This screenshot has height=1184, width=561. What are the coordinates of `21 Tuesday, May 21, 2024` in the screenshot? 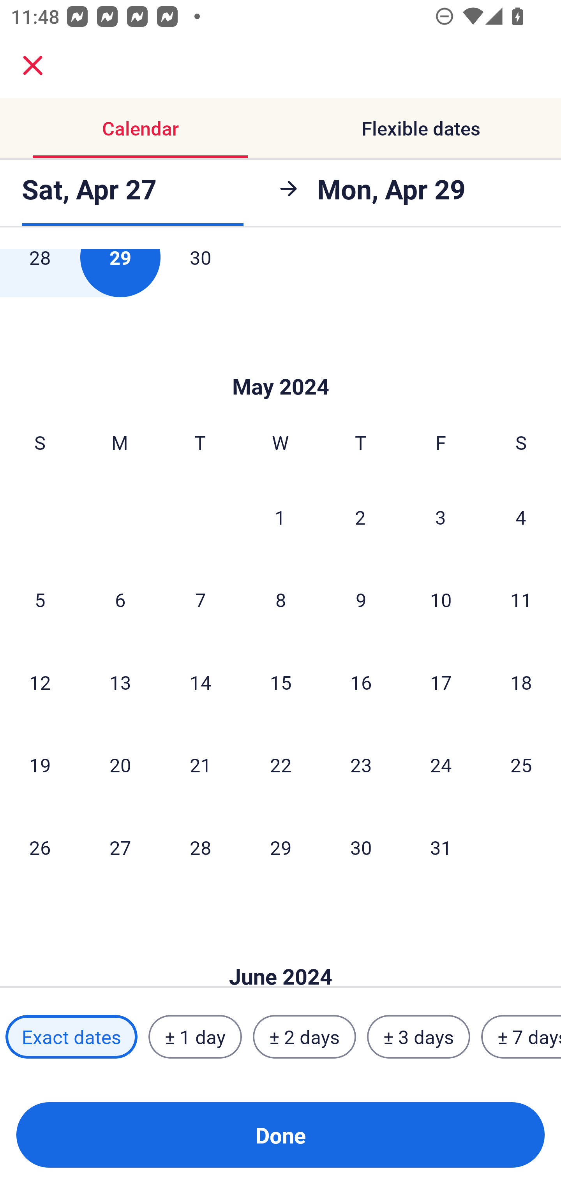 It's located at (200, 765).